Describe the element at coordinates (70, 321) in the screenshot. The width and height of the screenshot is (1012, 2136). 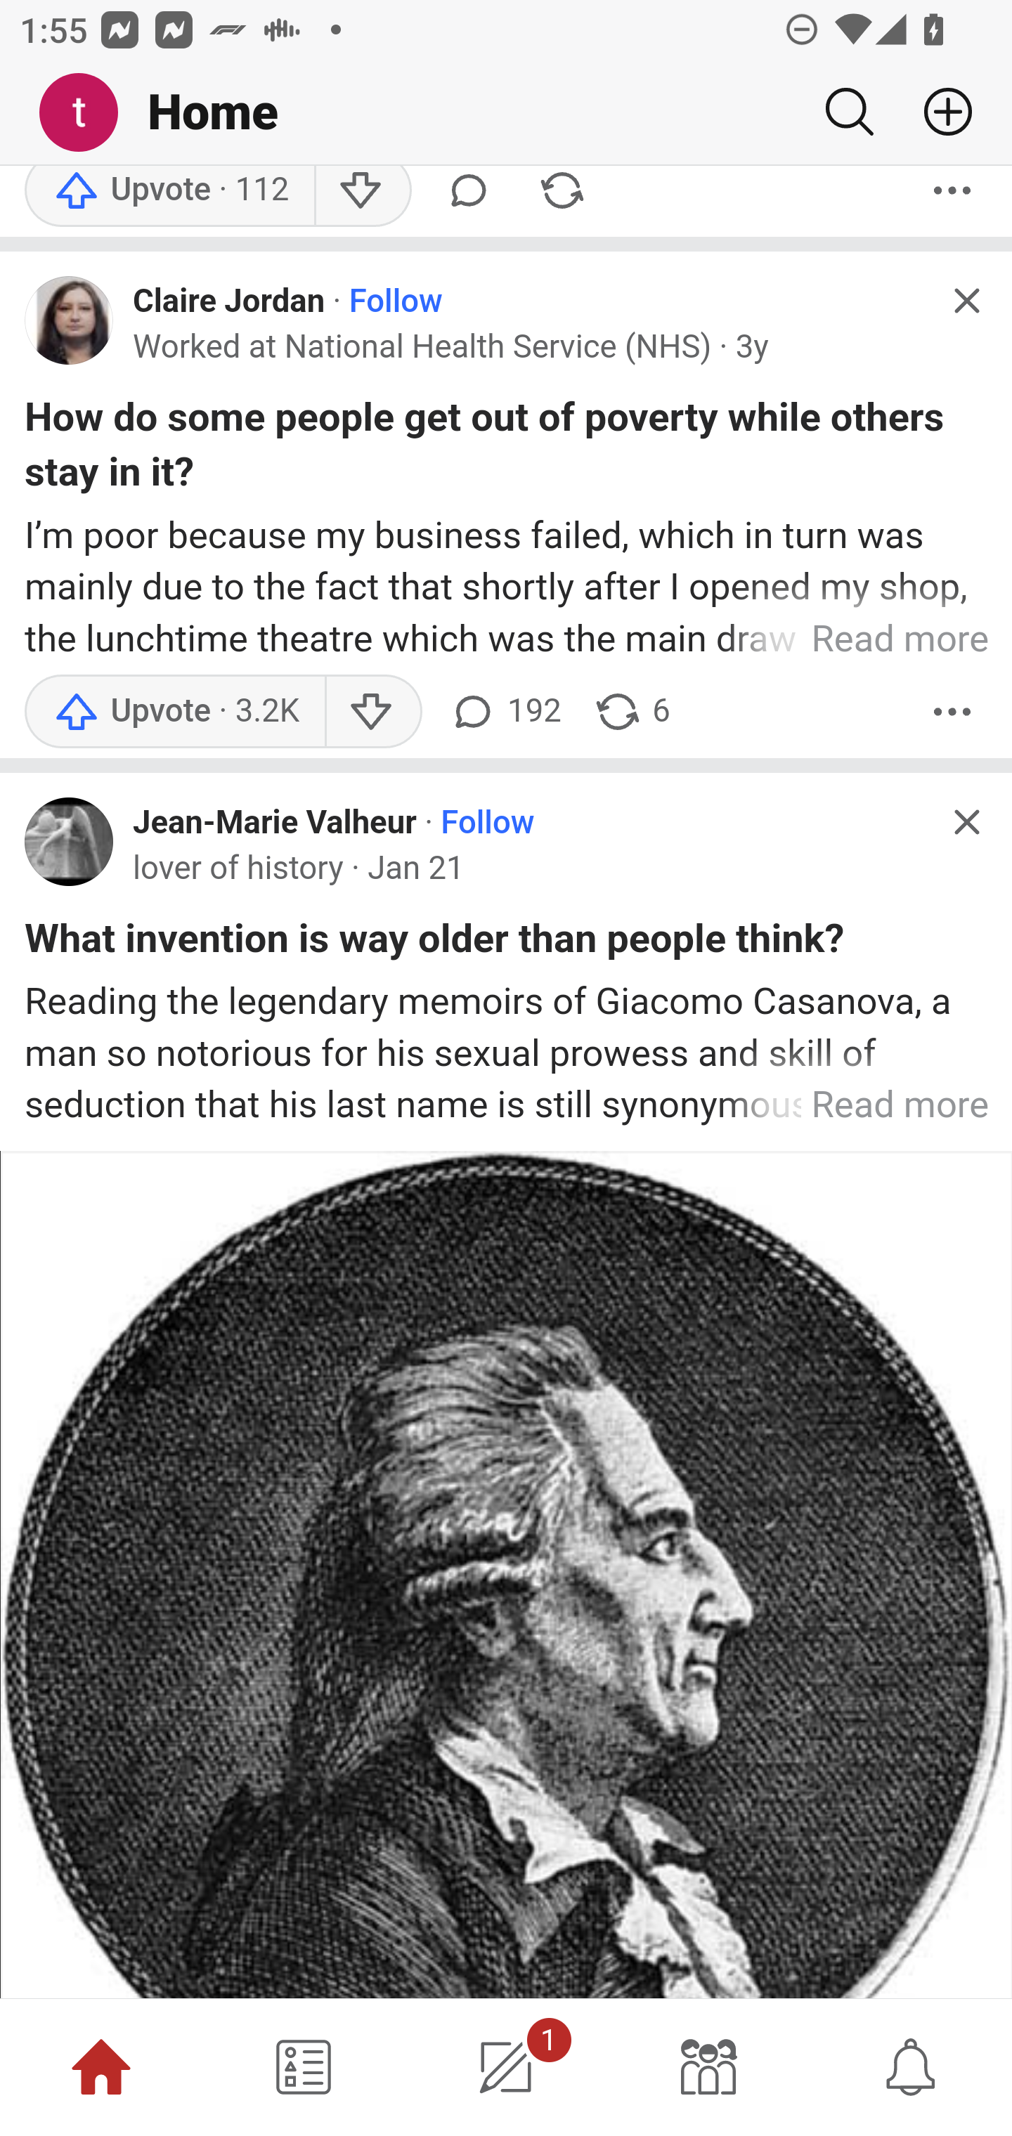
I see `Profile photo for Claire Jordan` at that location.